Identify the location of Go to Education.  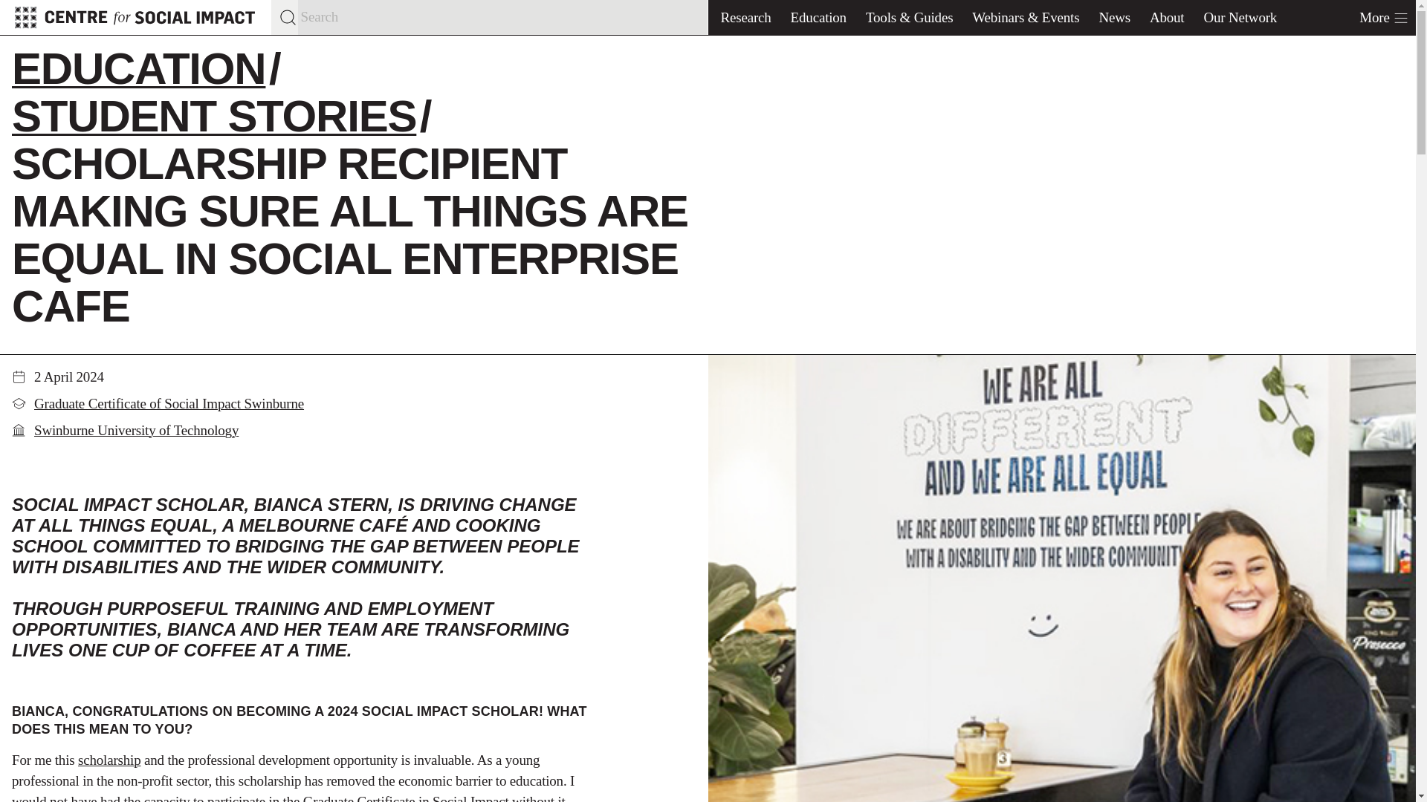
(138, 68).